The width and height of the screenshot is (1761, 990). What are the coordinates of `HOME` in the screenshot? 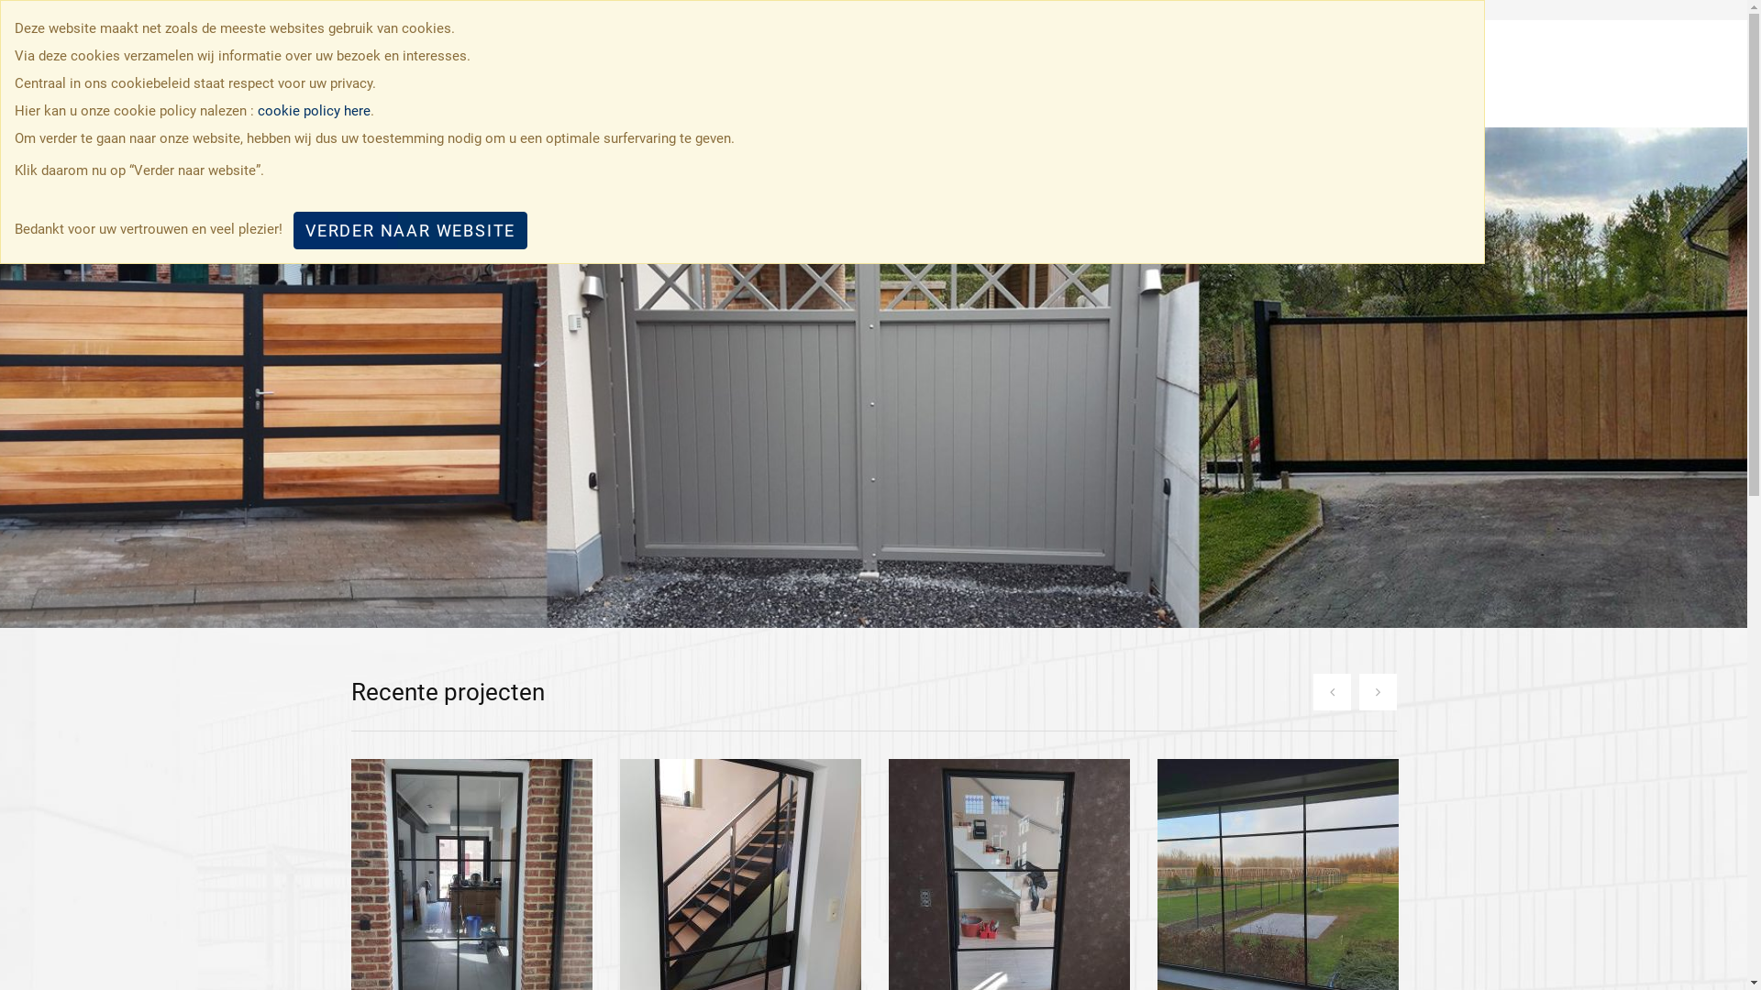 It's located at (1047, 74).